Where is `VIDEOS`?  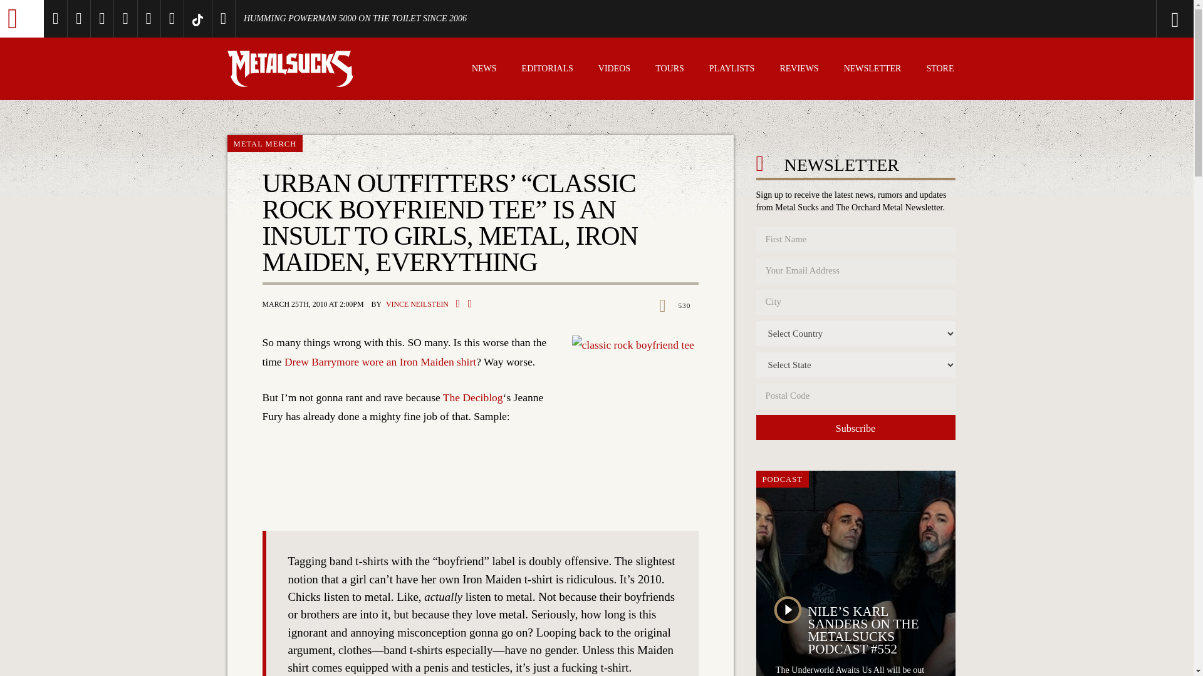
VIDEOS is located at coordinates (614, 70).